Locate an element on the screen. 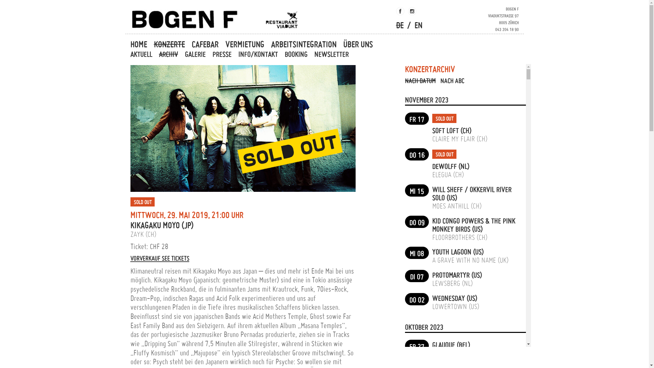  GLAUQUE (BEL)
TOMPAUL (CH) is located at coordinates (451, 348).